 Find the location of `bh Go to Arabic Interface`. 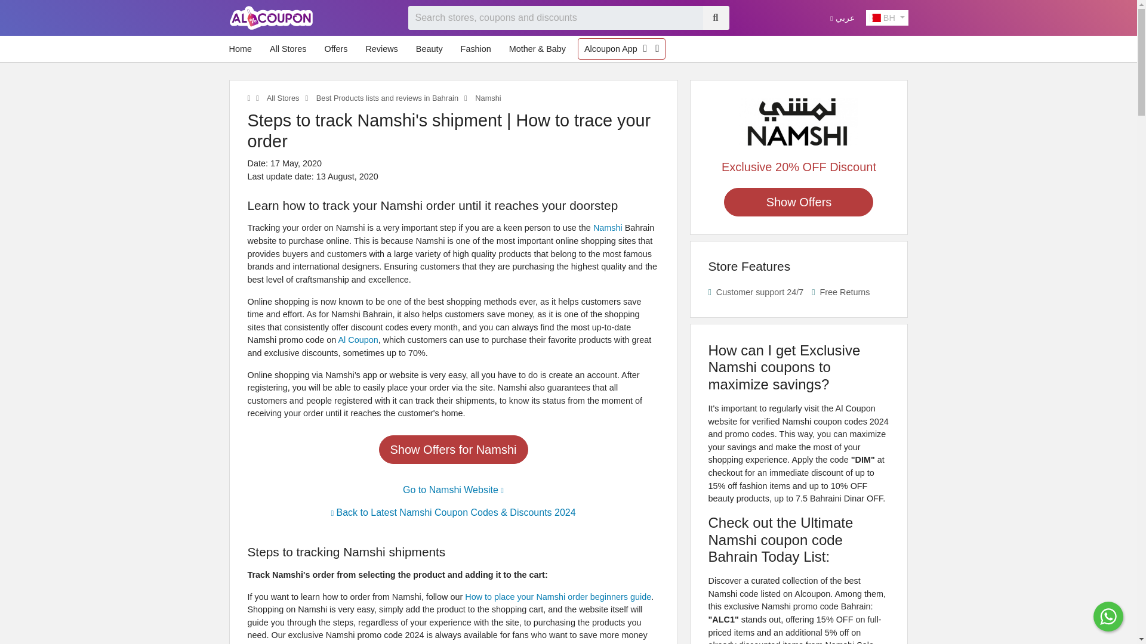

bh Go to Arabic Interface is located at coordinates (842, 17).